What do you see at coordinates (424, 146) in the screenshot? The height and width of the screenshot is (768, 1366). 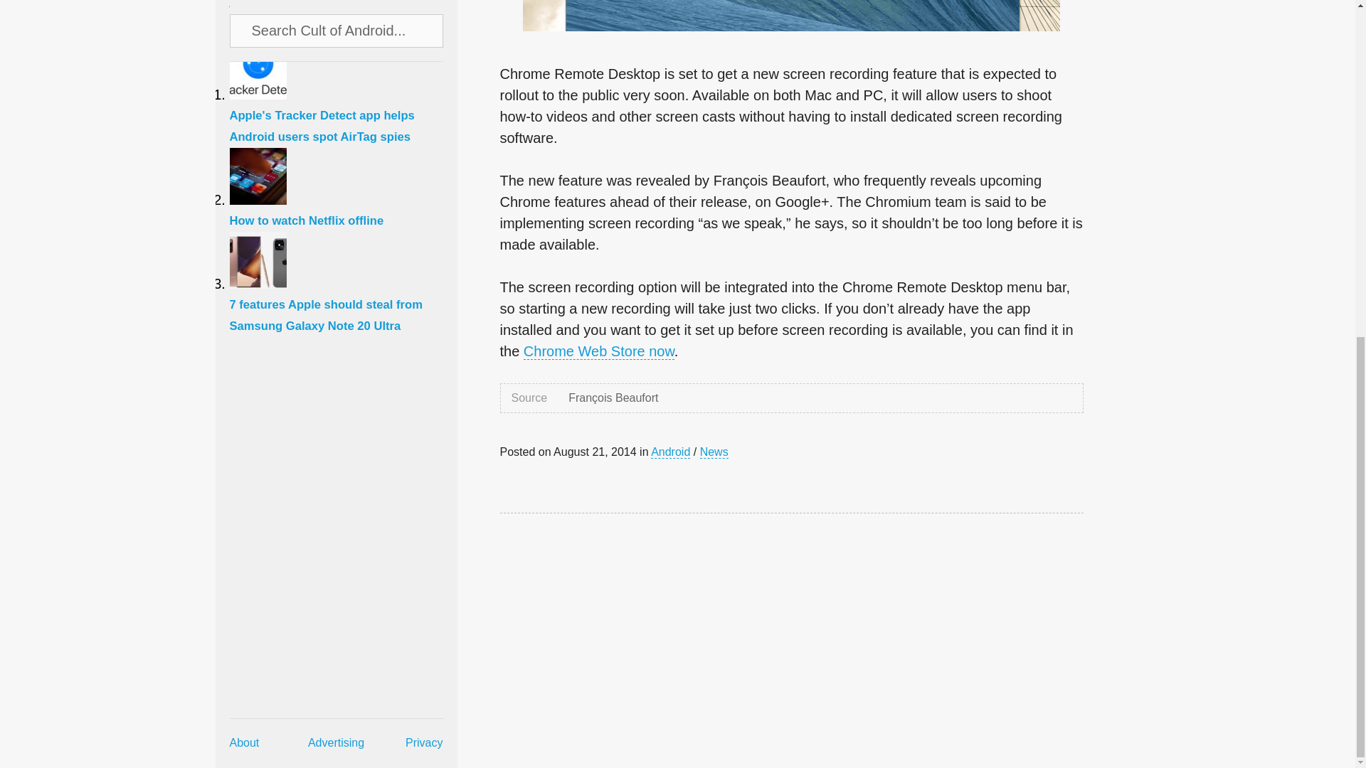 I see `Privacy` at bounding box center [424, 146].